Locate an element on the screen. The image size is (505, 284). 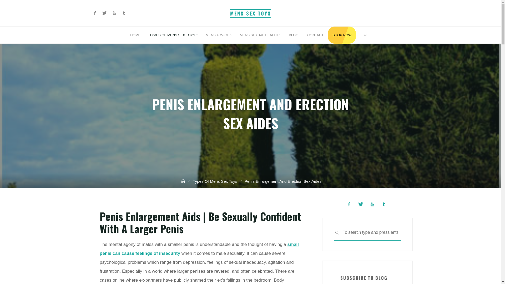
TYPES OF MENS SEX TOYS is located at coordinates (173, 35).